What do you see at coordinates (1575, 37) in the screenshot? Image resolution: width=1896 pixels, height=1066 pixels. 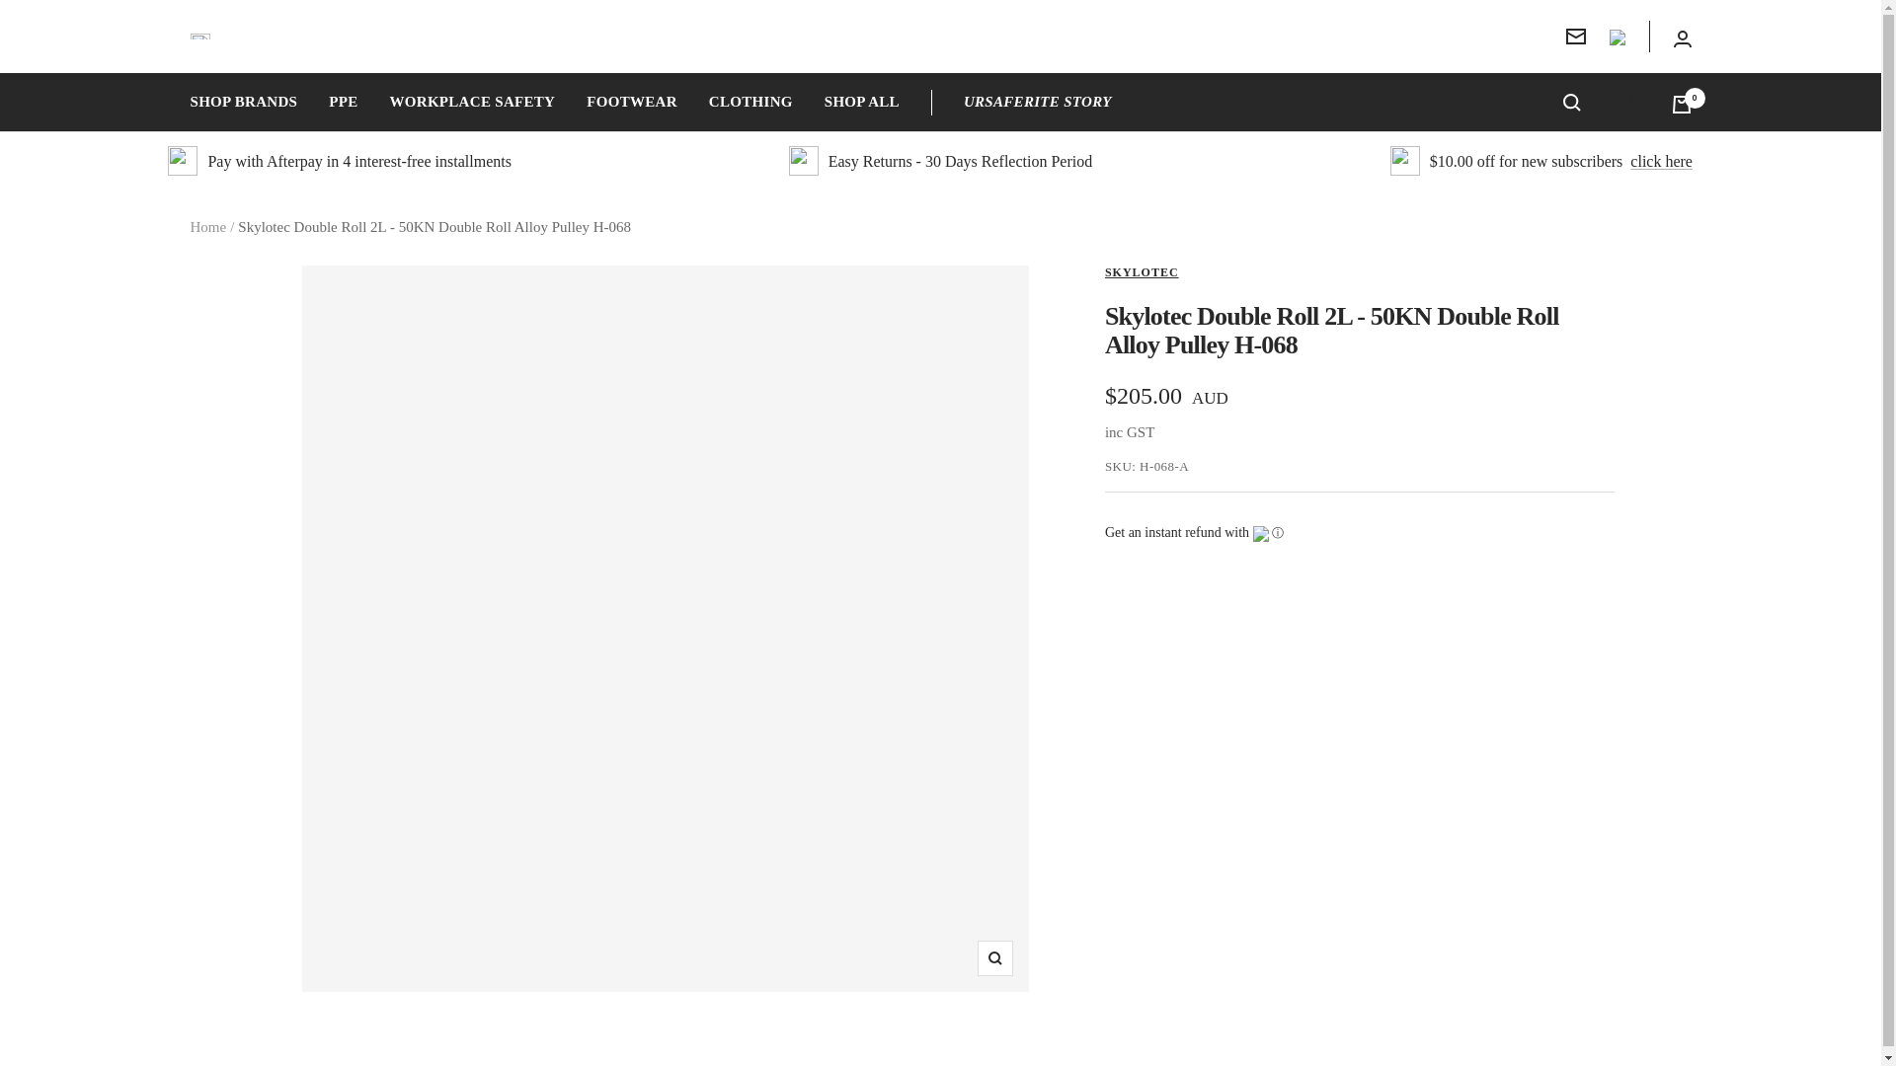 I see `Newsletter` at bounding box center [1575, 37].